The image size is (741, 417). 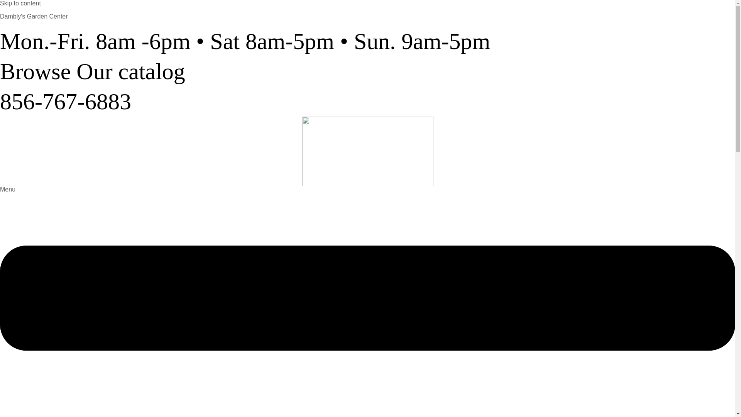 What do you see at coordinates (20, 3) in the screenshot?
I see `Skip to content` at bounding box center [20, 3].